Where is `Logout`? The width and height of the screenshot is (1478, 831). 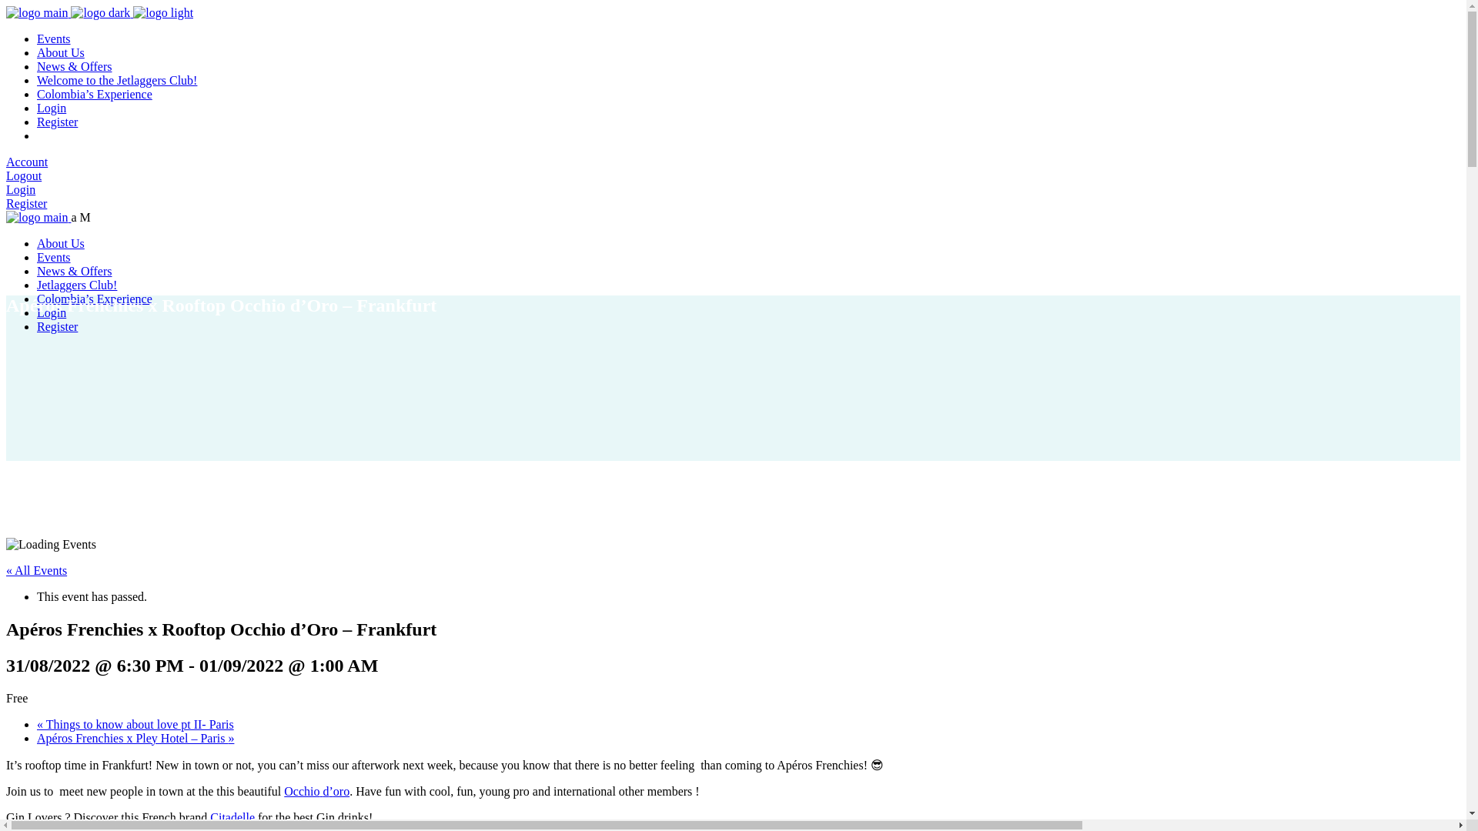
Logout is located at coordinates (23, 175).